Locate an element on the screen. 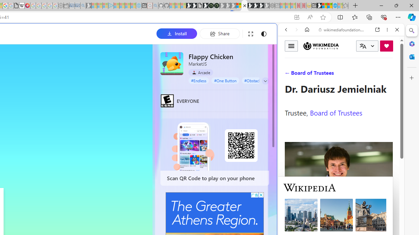  google_privacy_policy_zh-CN.pdf is located at coordinates (16, 6).